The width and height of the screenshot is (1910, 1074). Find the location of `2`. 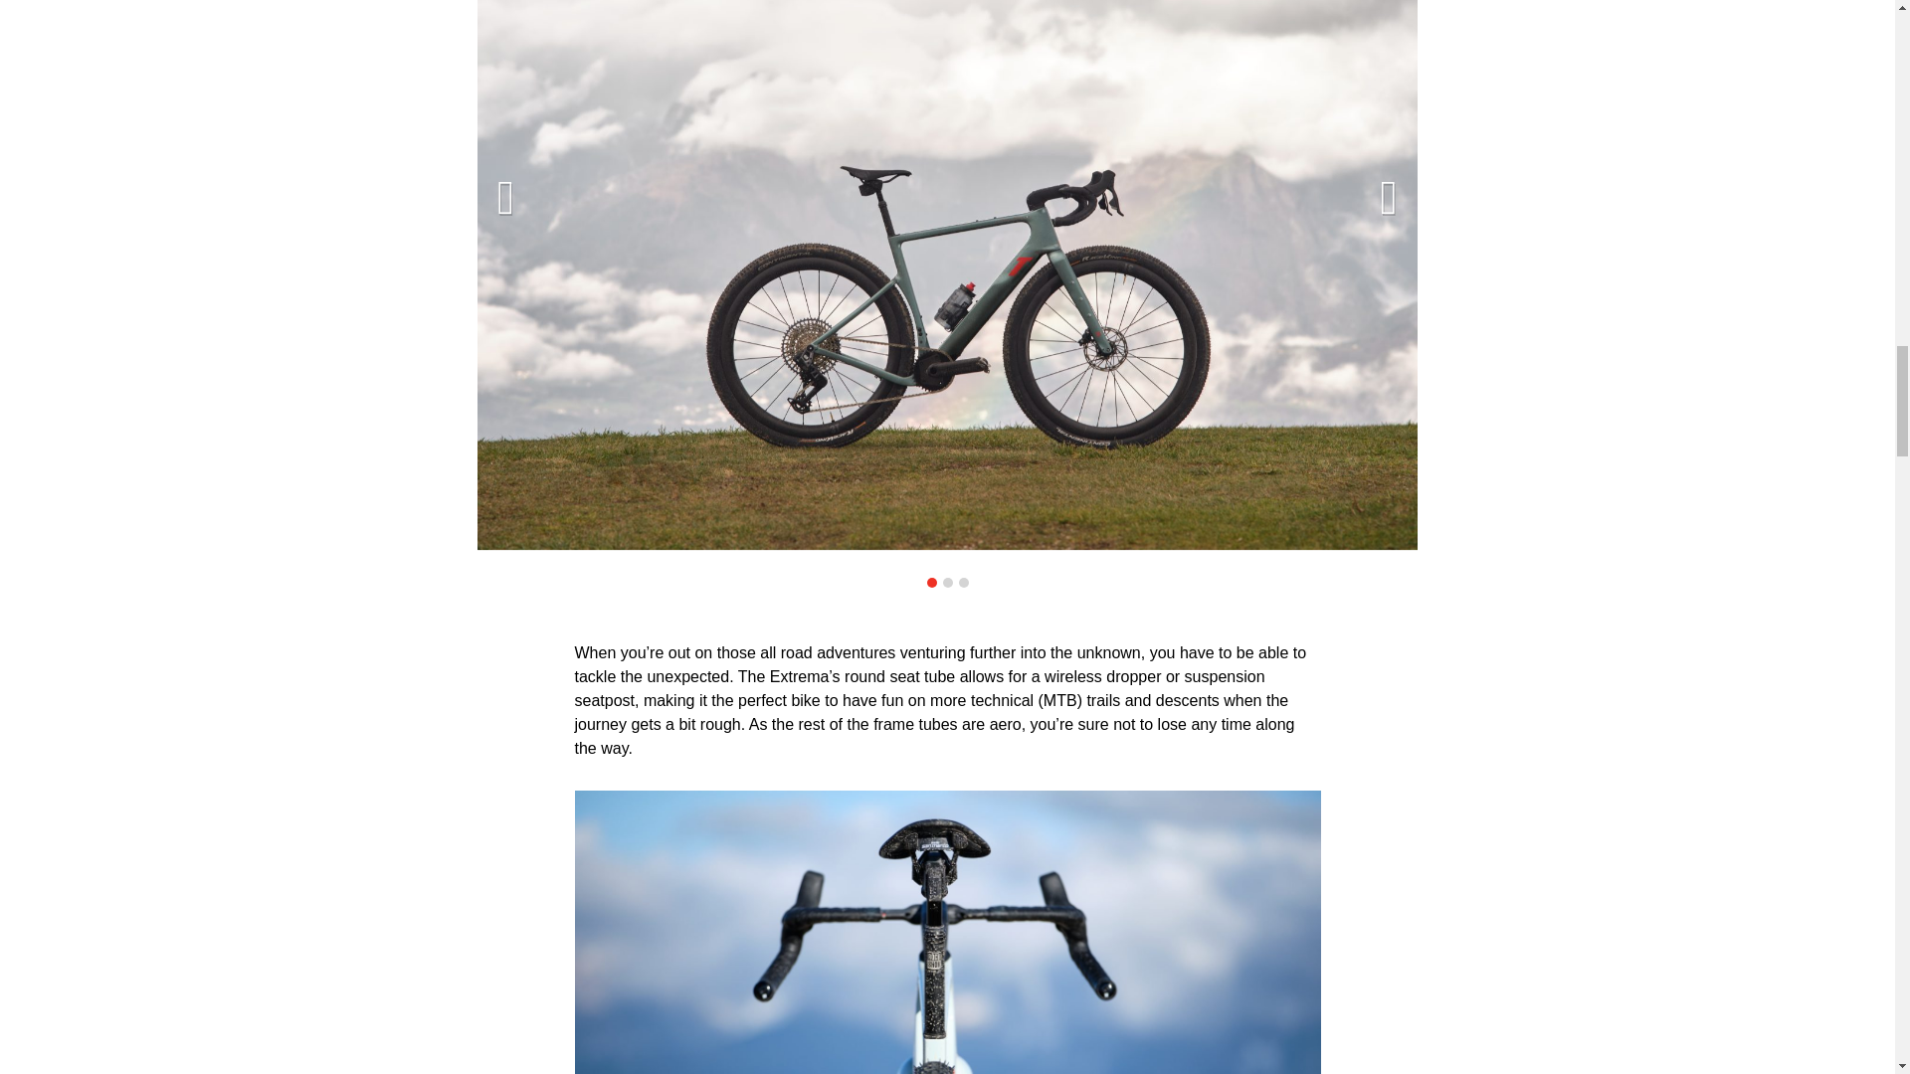

2 is located at coordinates (948, 583).